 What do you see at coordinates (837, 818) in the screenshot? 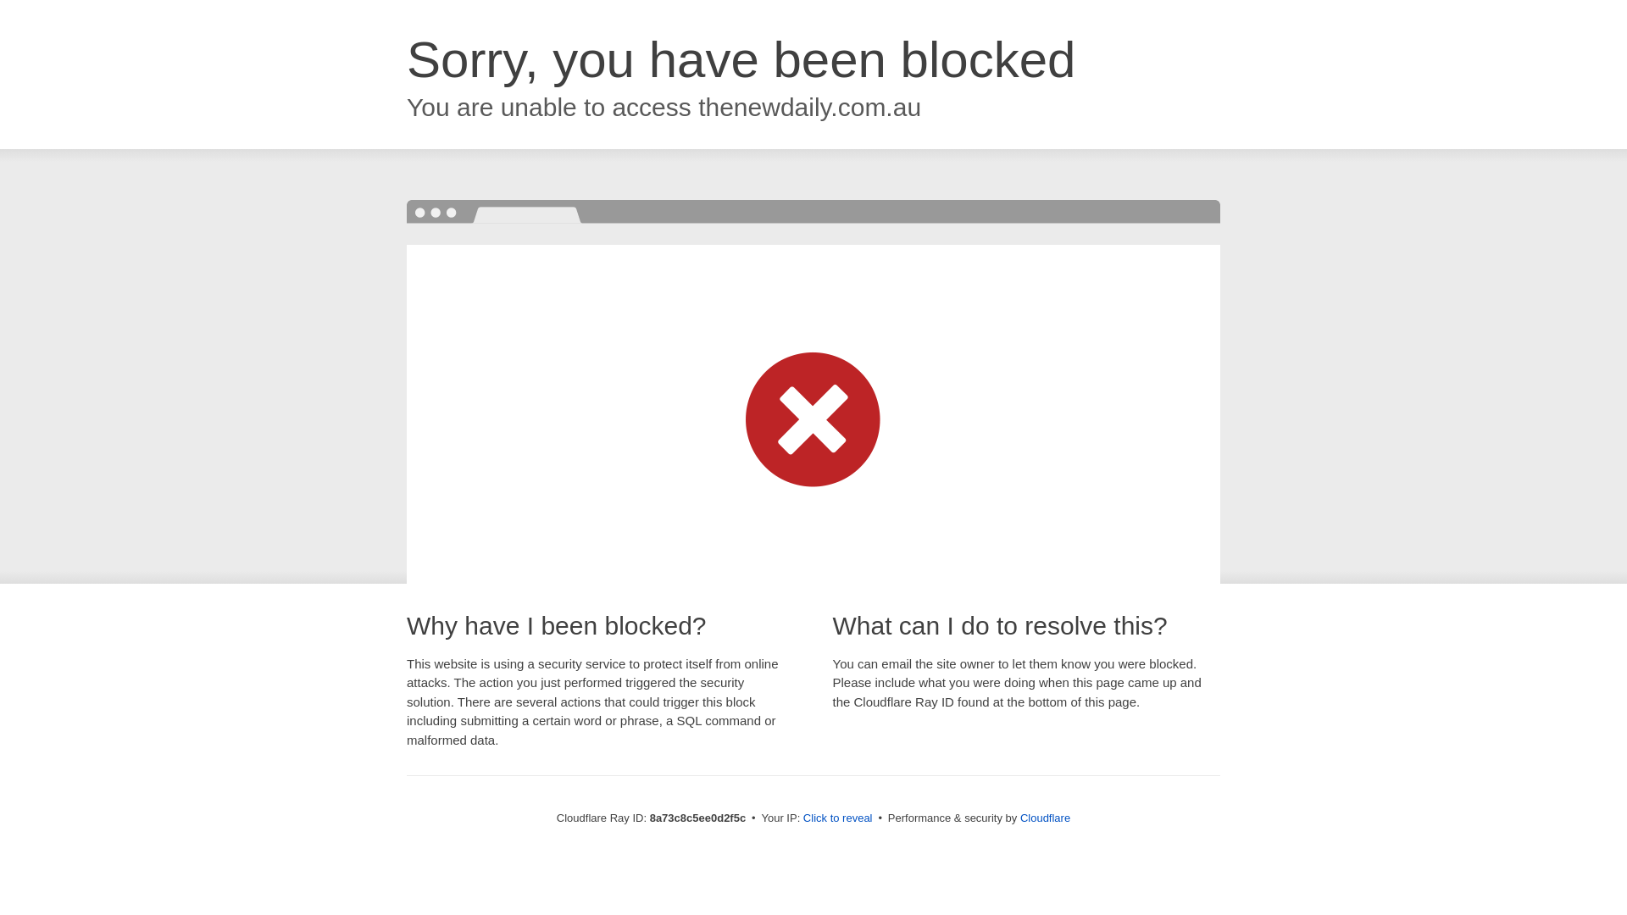
I see `Click to reveal` at bounding box center [837, 818].